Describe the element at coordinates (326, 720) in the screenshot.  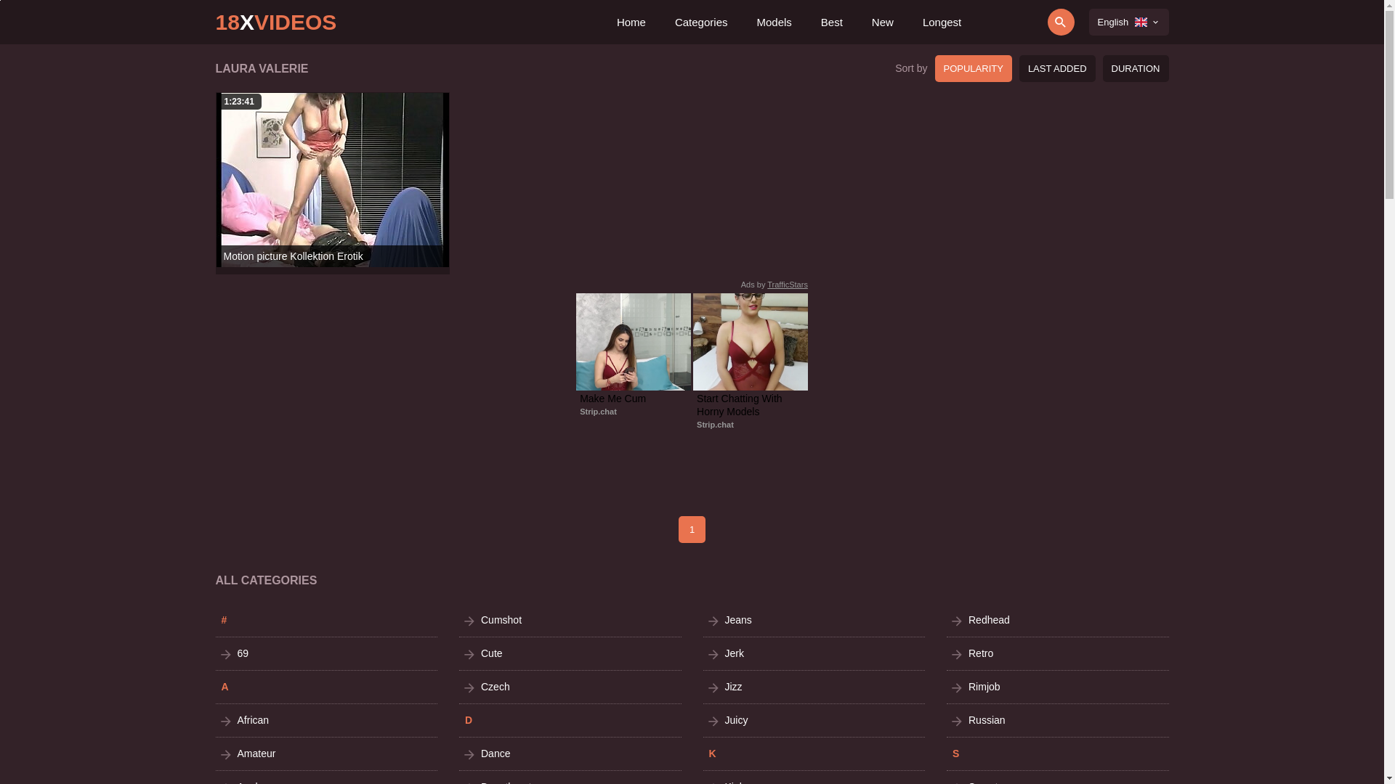
I see `African` at that location.